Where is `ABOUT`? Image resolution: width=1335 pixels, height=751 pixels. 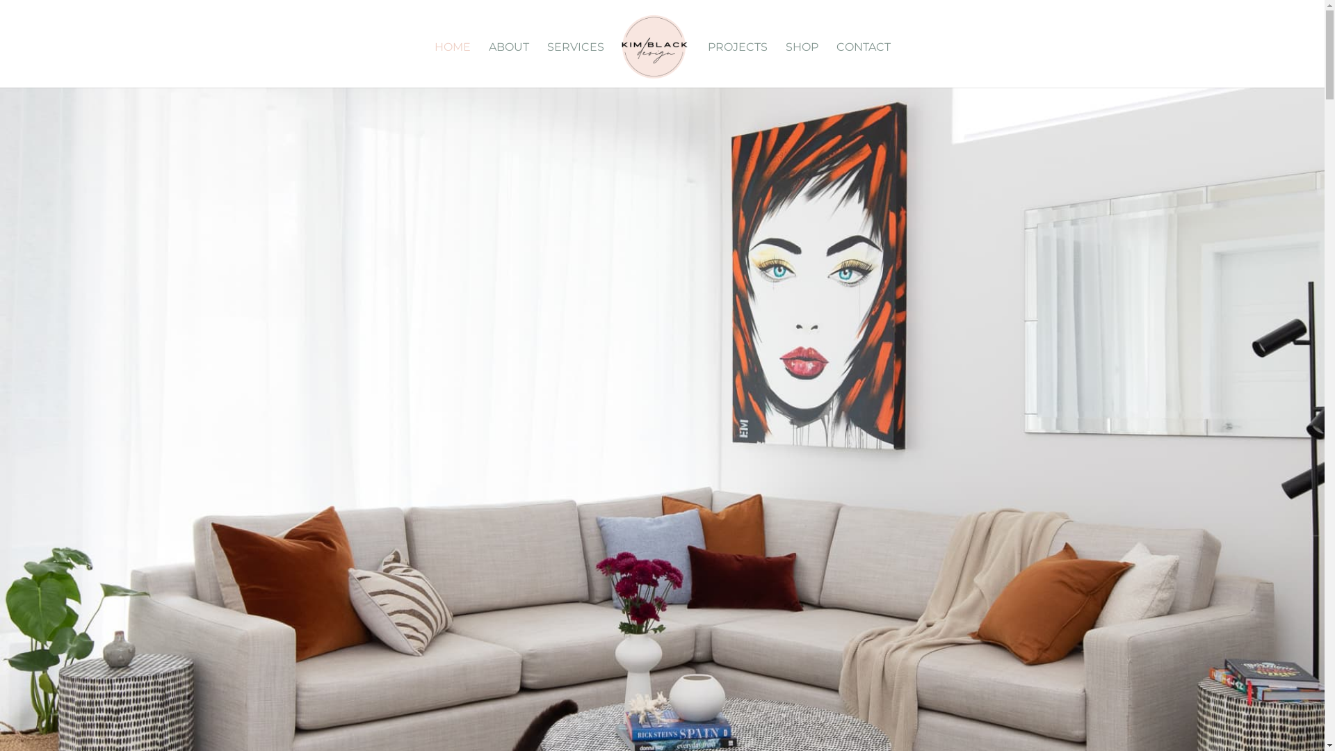
ABOUT is located at coordinates (508, 65).